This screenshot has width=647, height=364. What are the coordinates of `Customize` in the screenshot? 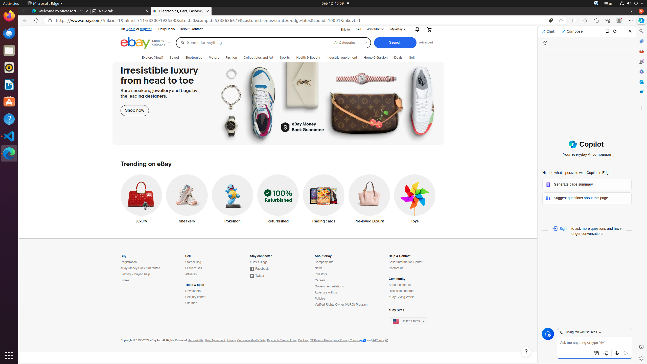 It's located at (641, 108).